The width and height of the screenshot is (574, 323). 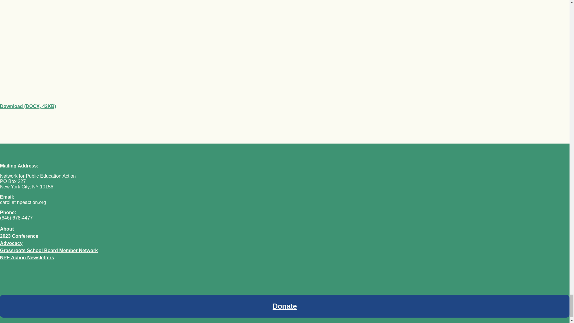 I want to click on Grassroots School Board Member Network, so click(x=49, y=250).